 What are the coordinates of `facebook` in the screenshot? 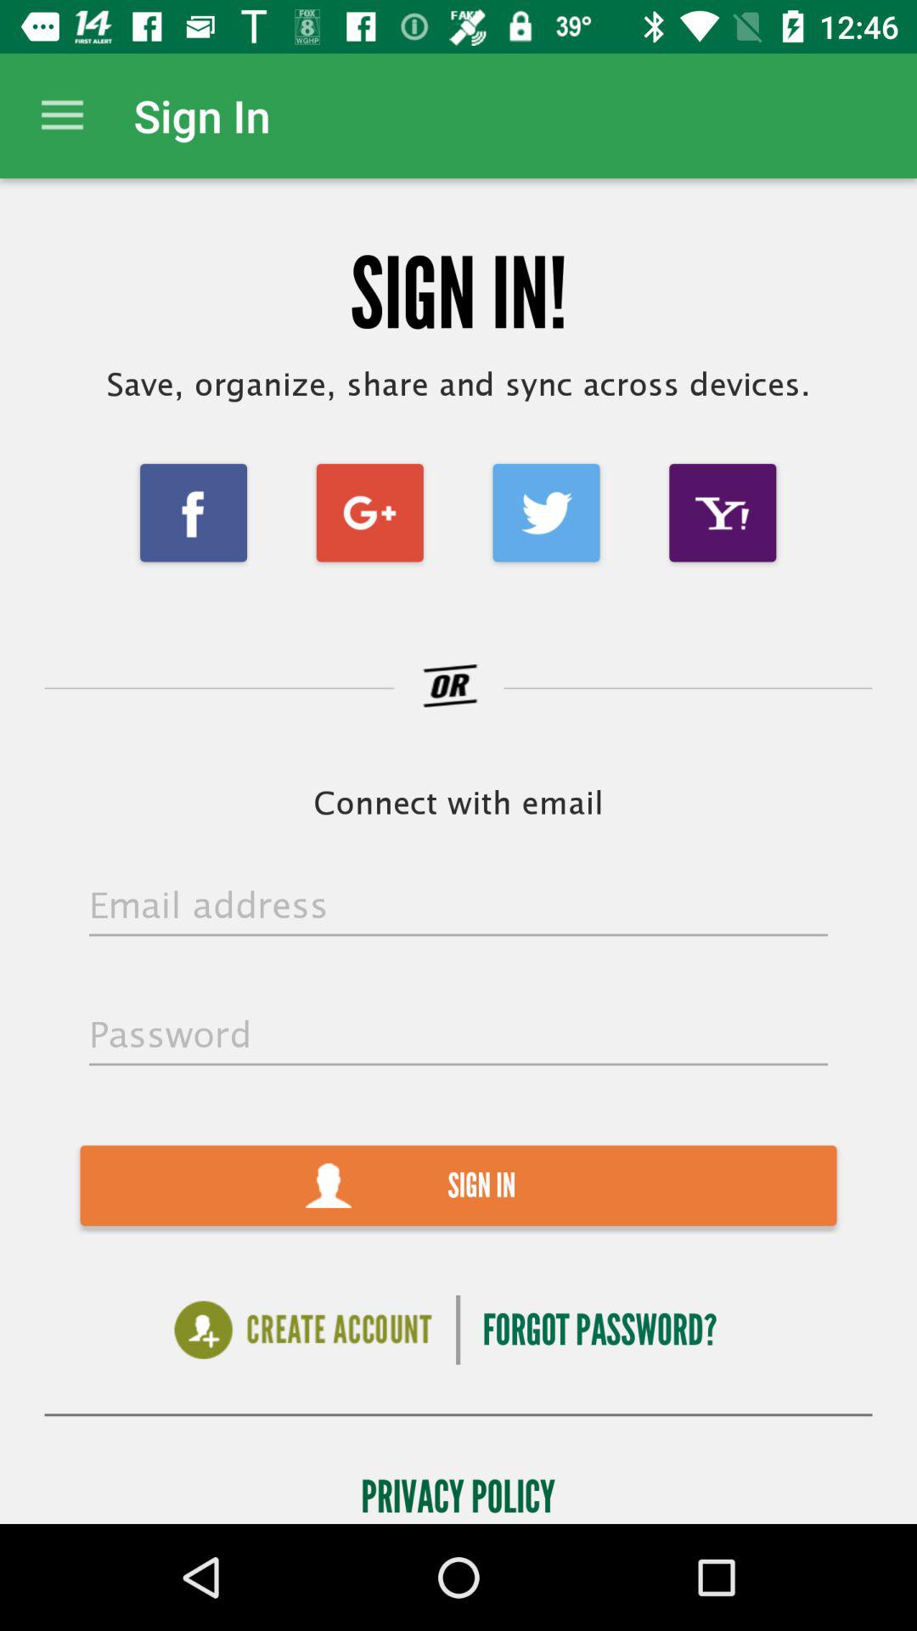 It's located at (194, 513).